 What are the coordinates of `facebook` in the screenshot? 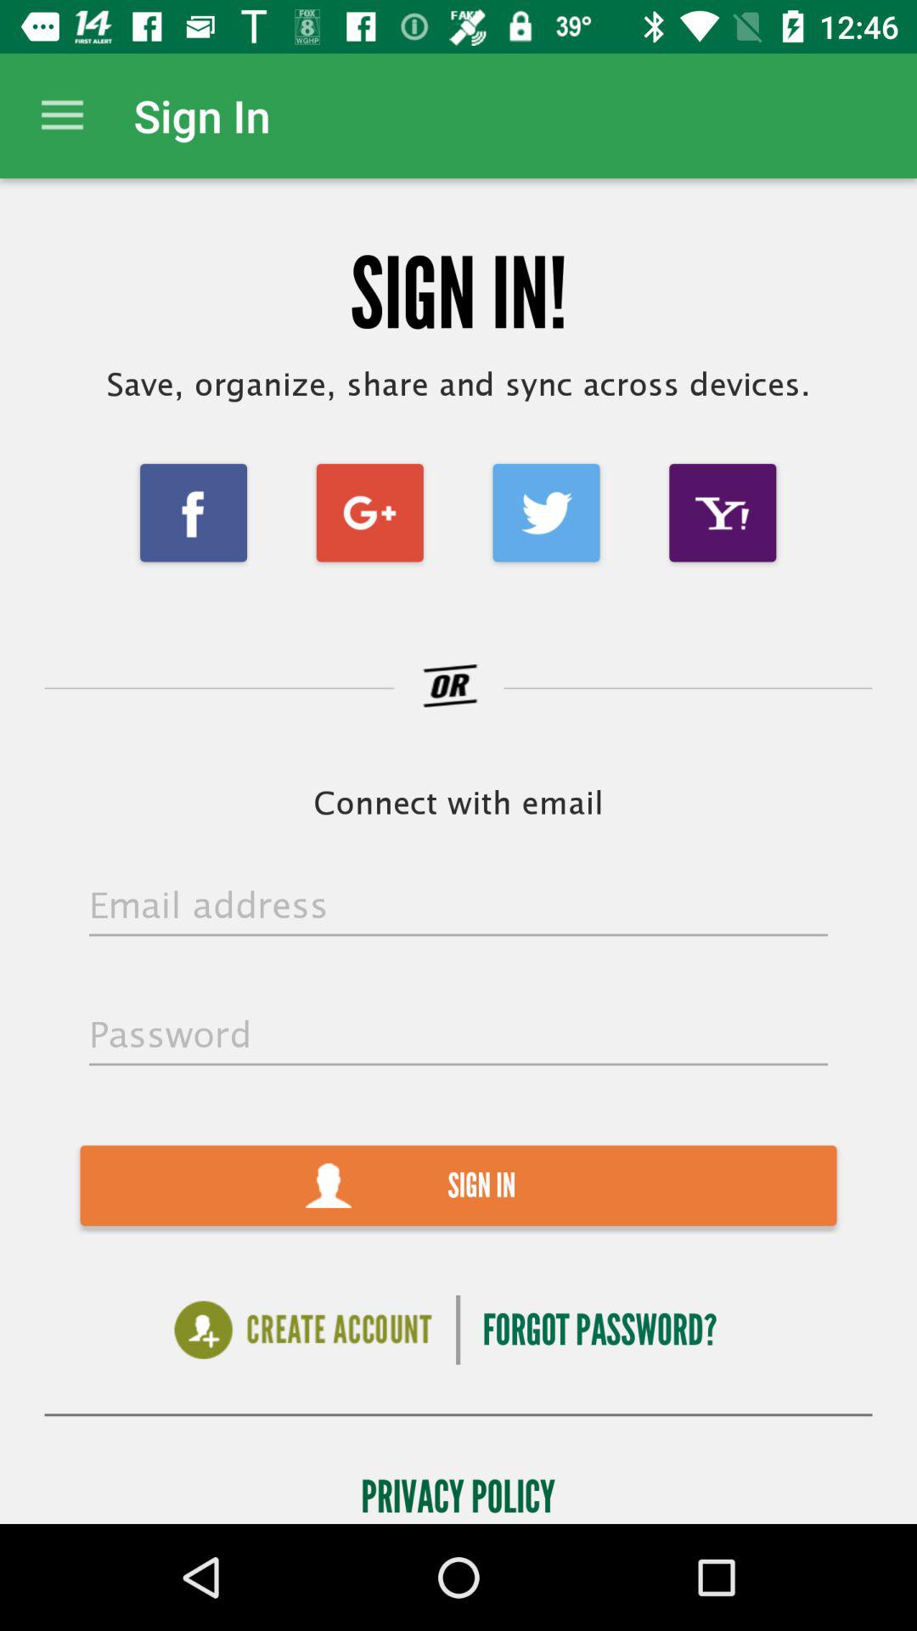 It's located at (194, 513).